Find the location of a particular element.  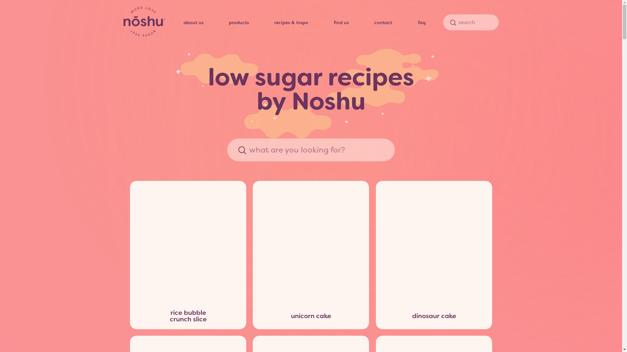

Dinosaur cake is located at coordinates (434, 242).